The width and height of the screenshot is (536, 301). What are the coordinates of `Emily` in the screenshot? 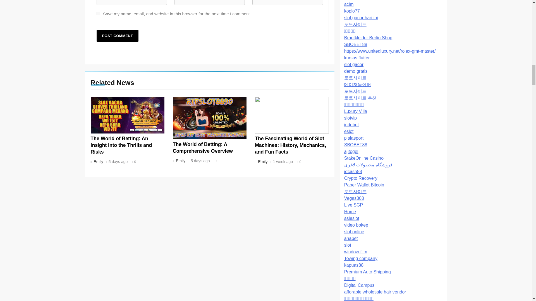 It's located at (98, 162).